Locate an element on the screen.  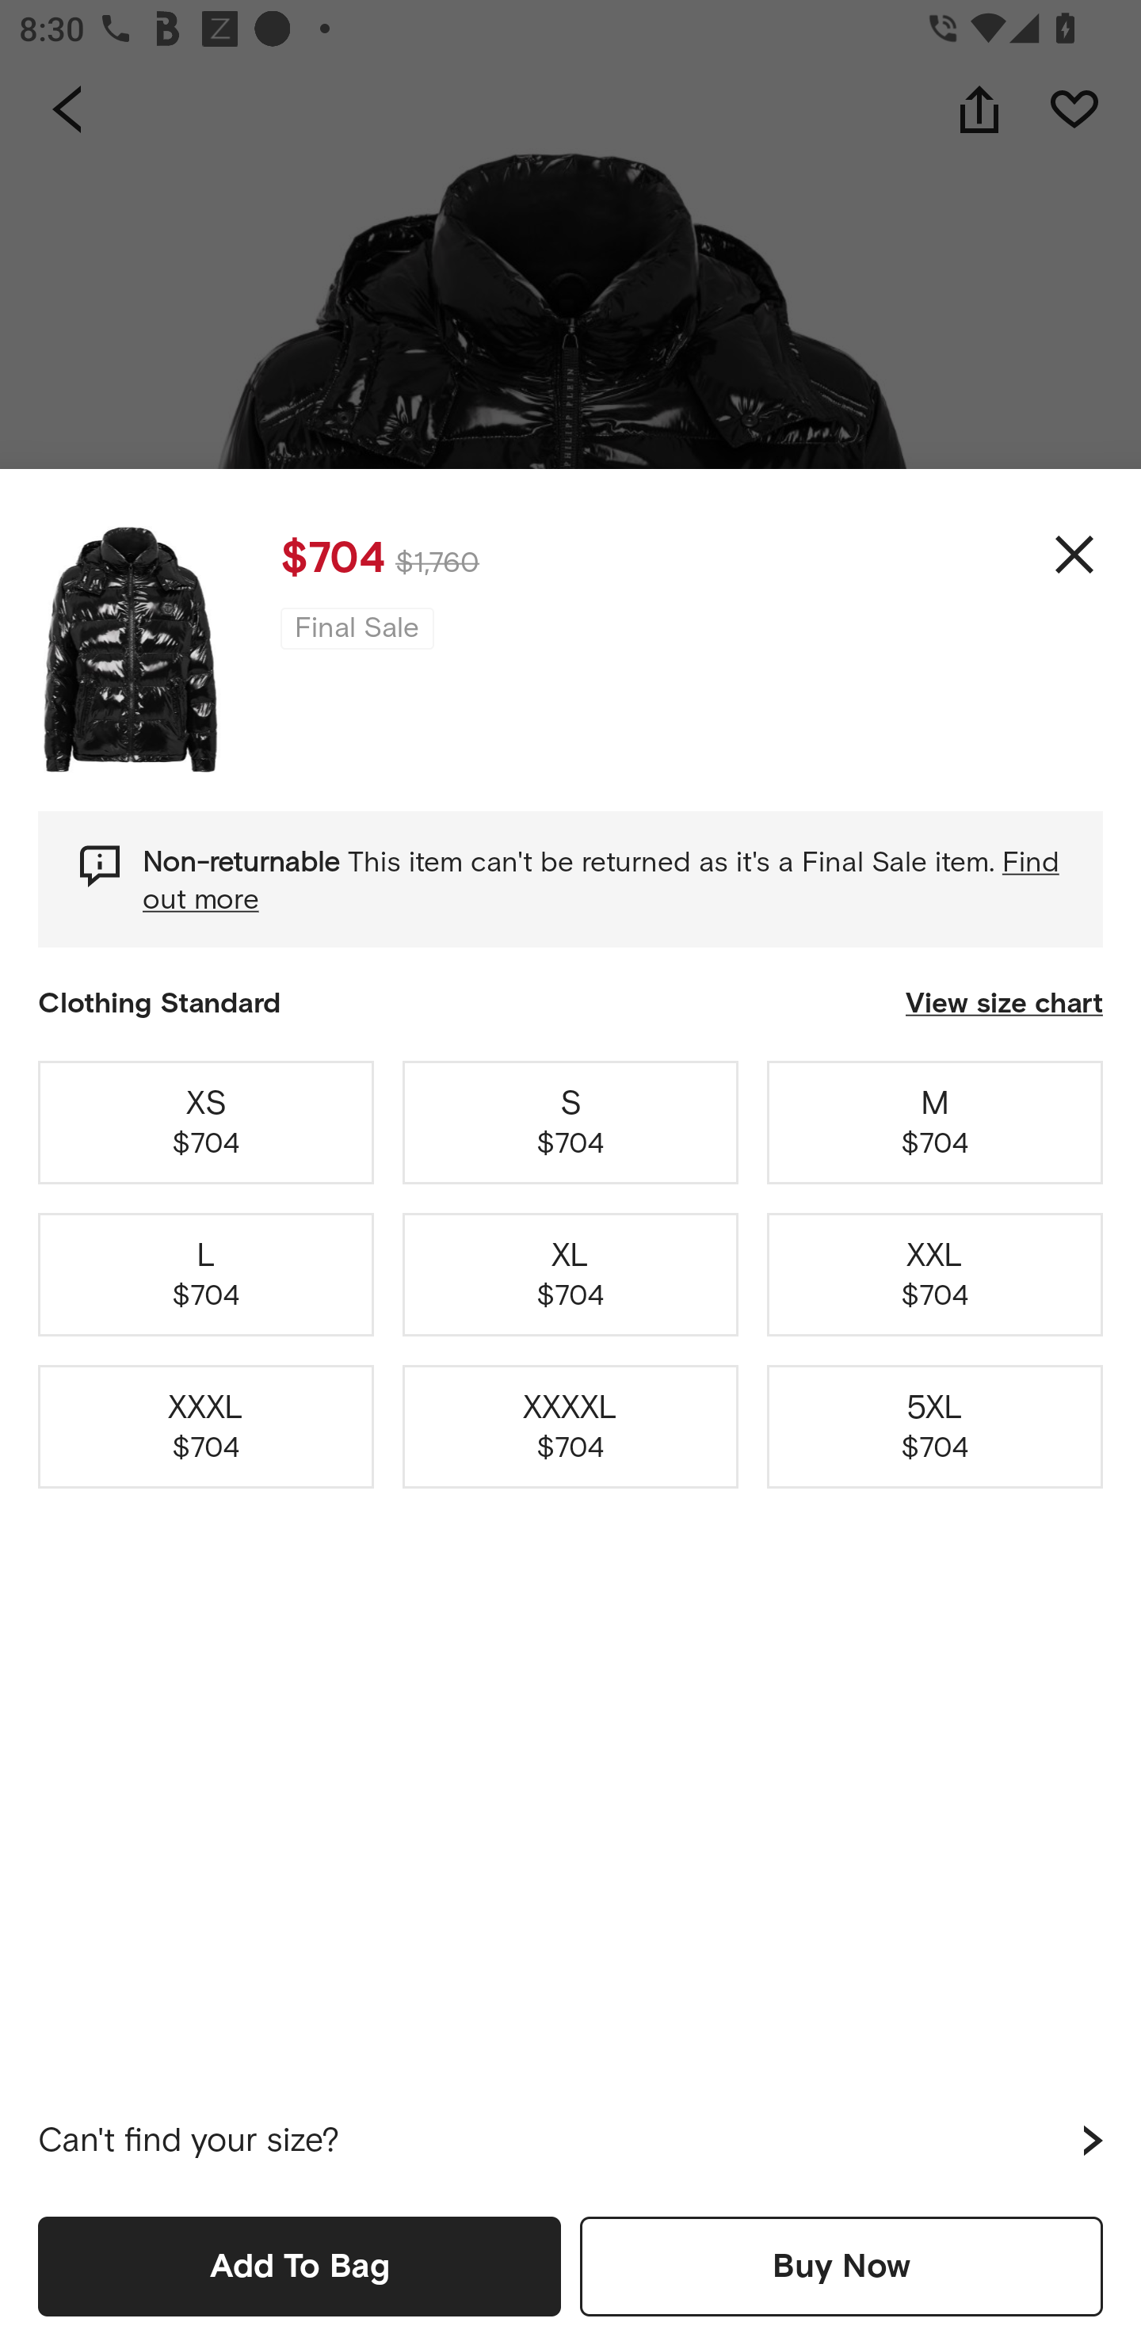
Can't find your size? is located at coordinates (570, 2141).